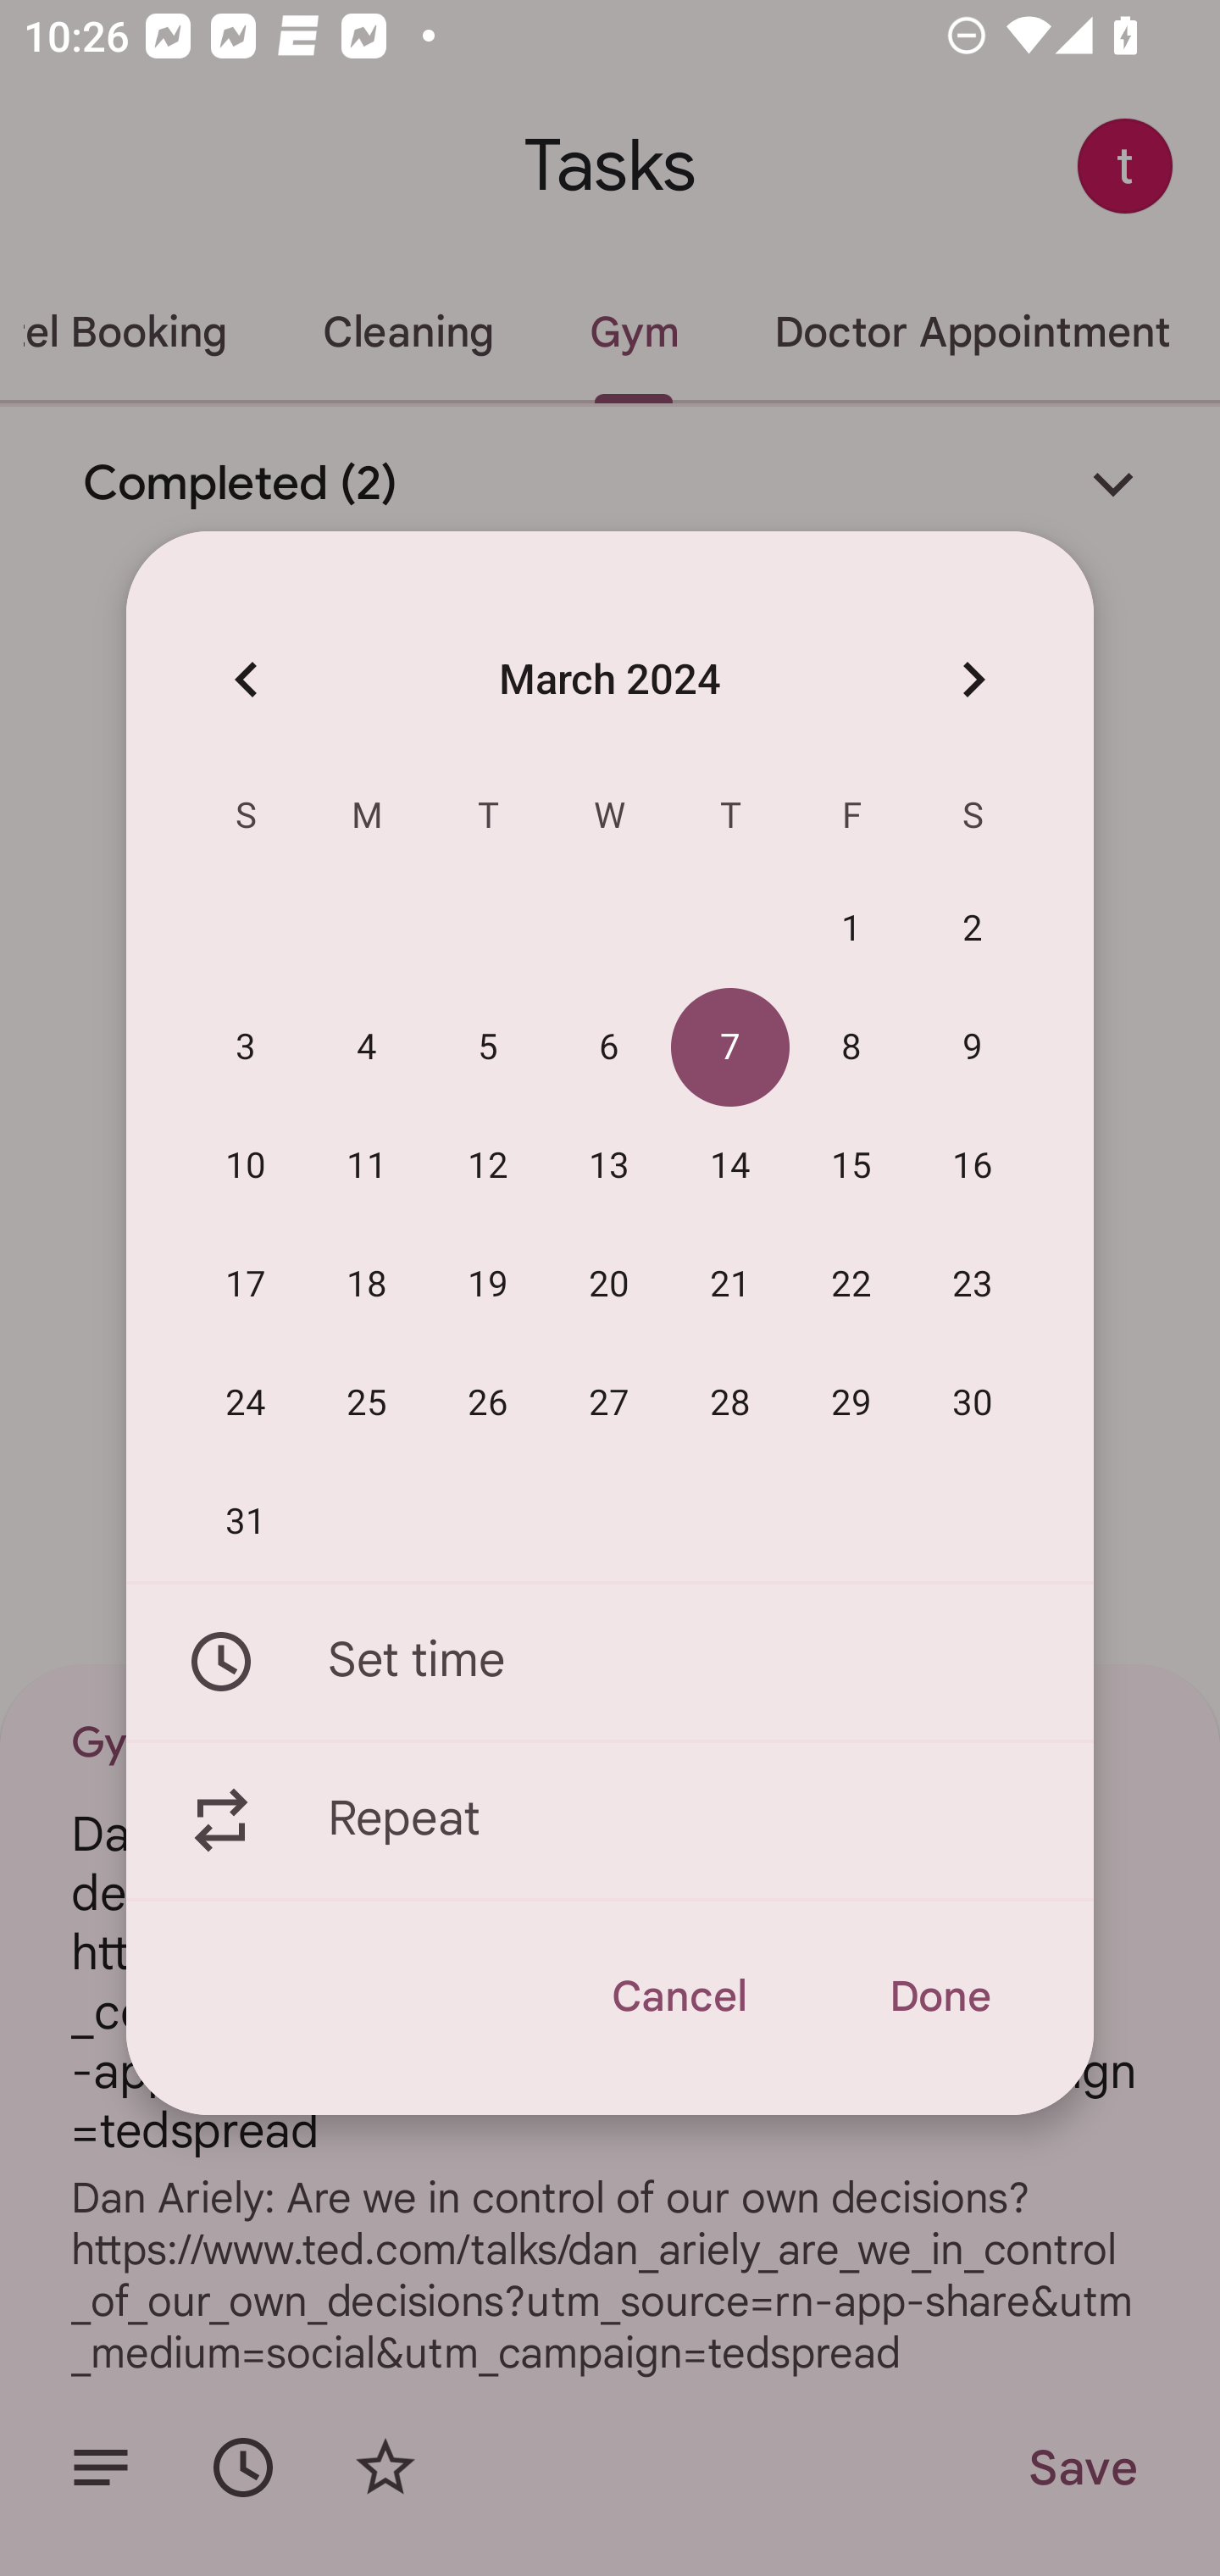  What do you see at coordinates (610, 1821) in the screenshot?
I see `Repeat` at bounding box center [610, 1821].